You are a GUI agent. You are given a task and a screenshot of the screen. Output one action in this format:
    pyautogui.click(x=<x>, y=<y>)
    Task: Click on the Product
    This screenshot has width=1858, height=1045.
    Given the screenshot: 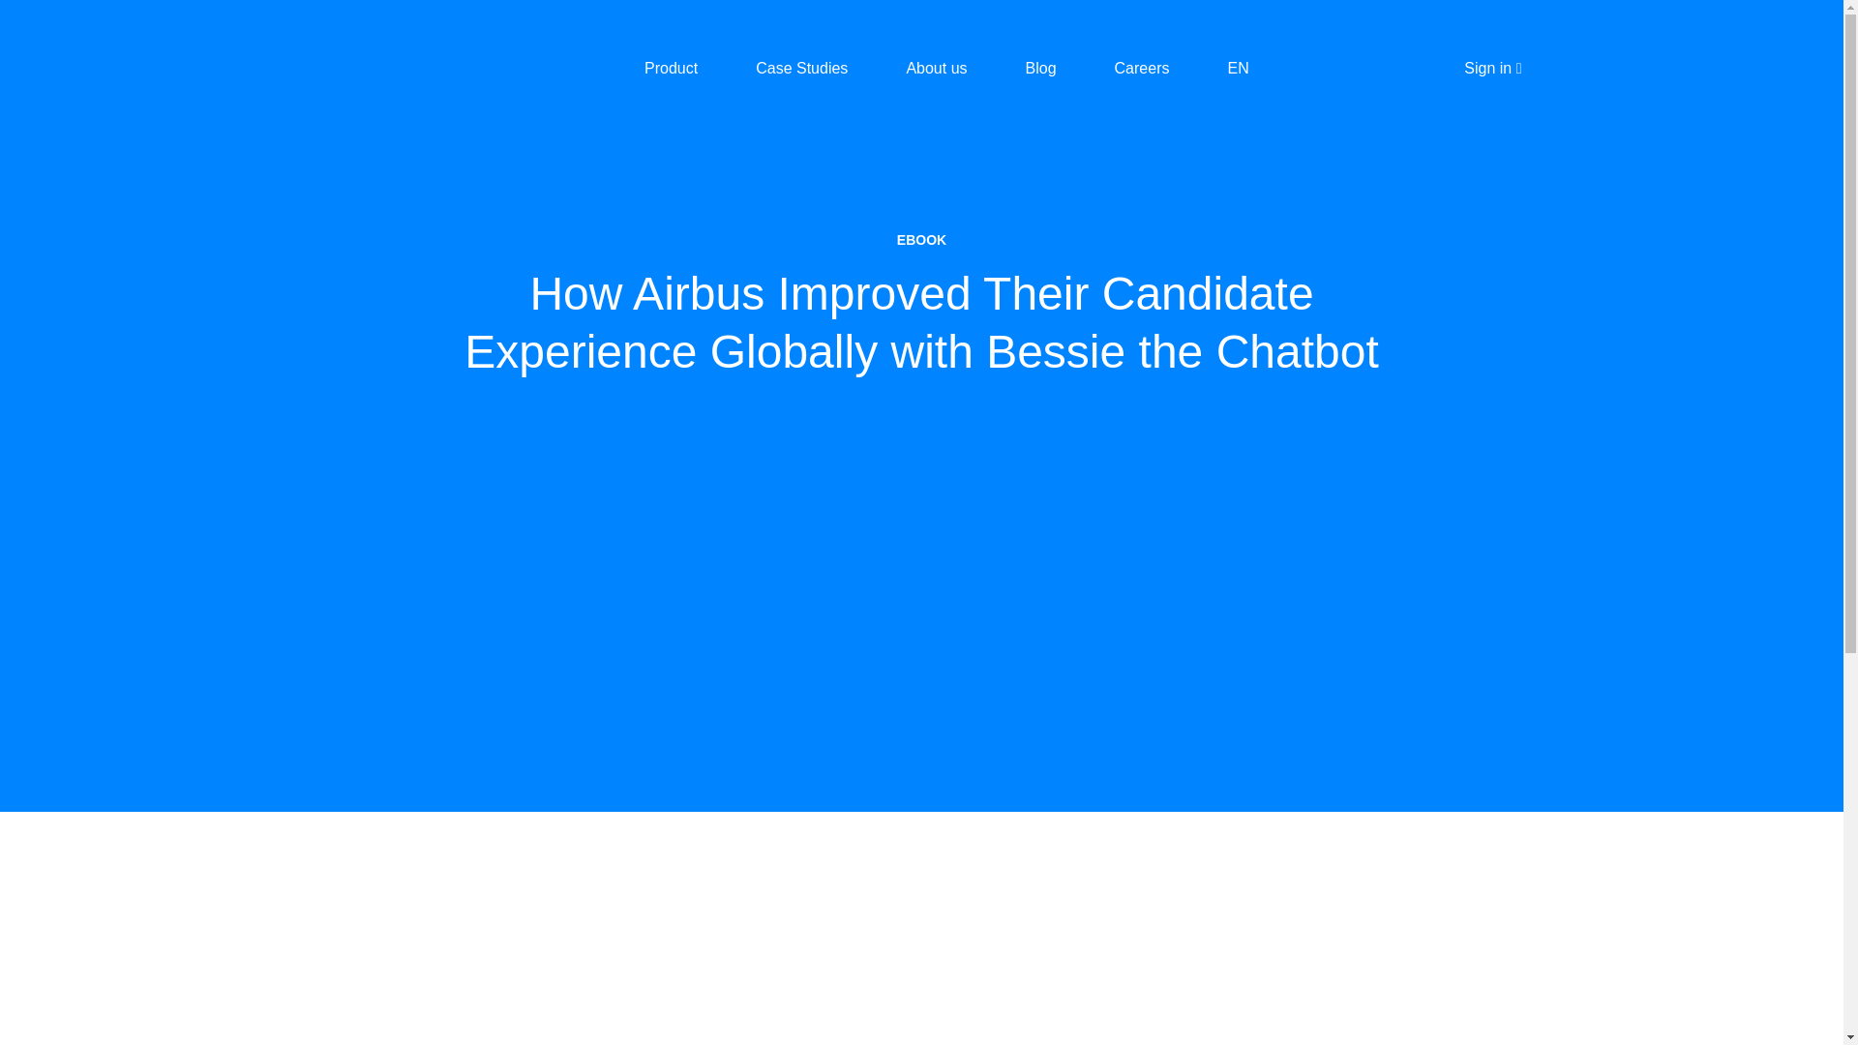 What is the action you would take?
    pyautogui.click(x=672, y=68)
    